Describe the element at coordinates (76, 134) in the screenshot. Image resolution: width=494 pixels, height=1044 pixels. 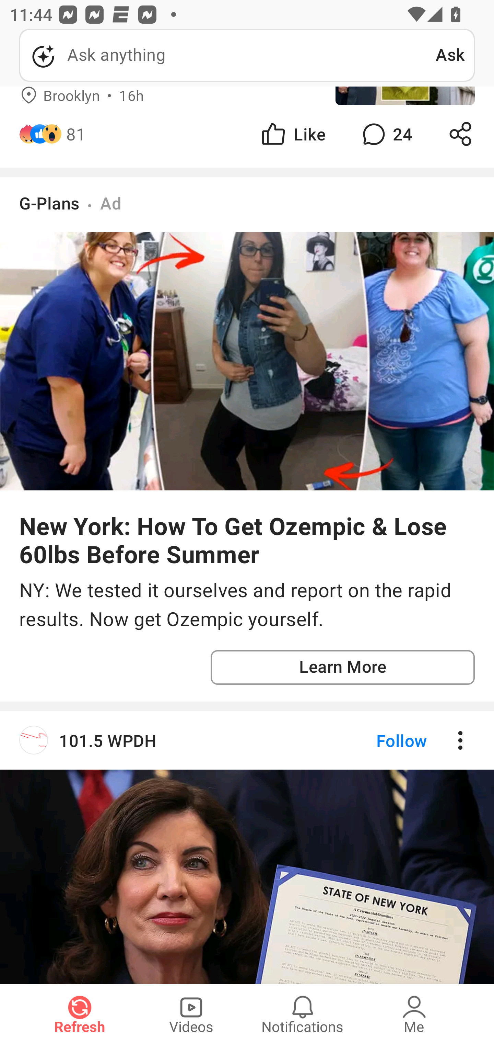
I see `81` at that location.